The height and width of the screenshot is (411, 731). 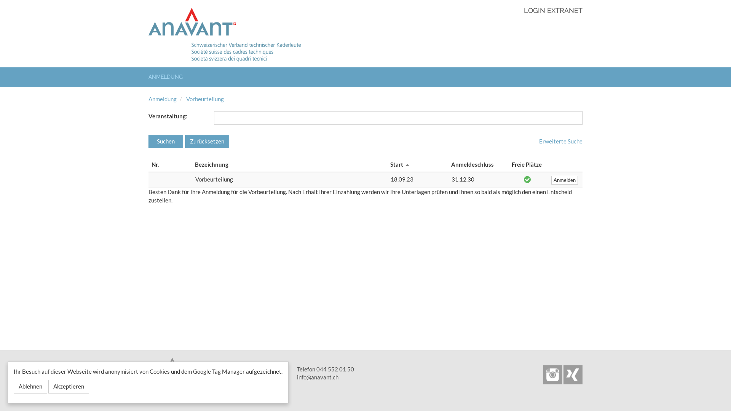 What do you see at coordinates (561, 141) in the screenshot?
I see `Erweiterte Suche` at bounding box center [561, 141].